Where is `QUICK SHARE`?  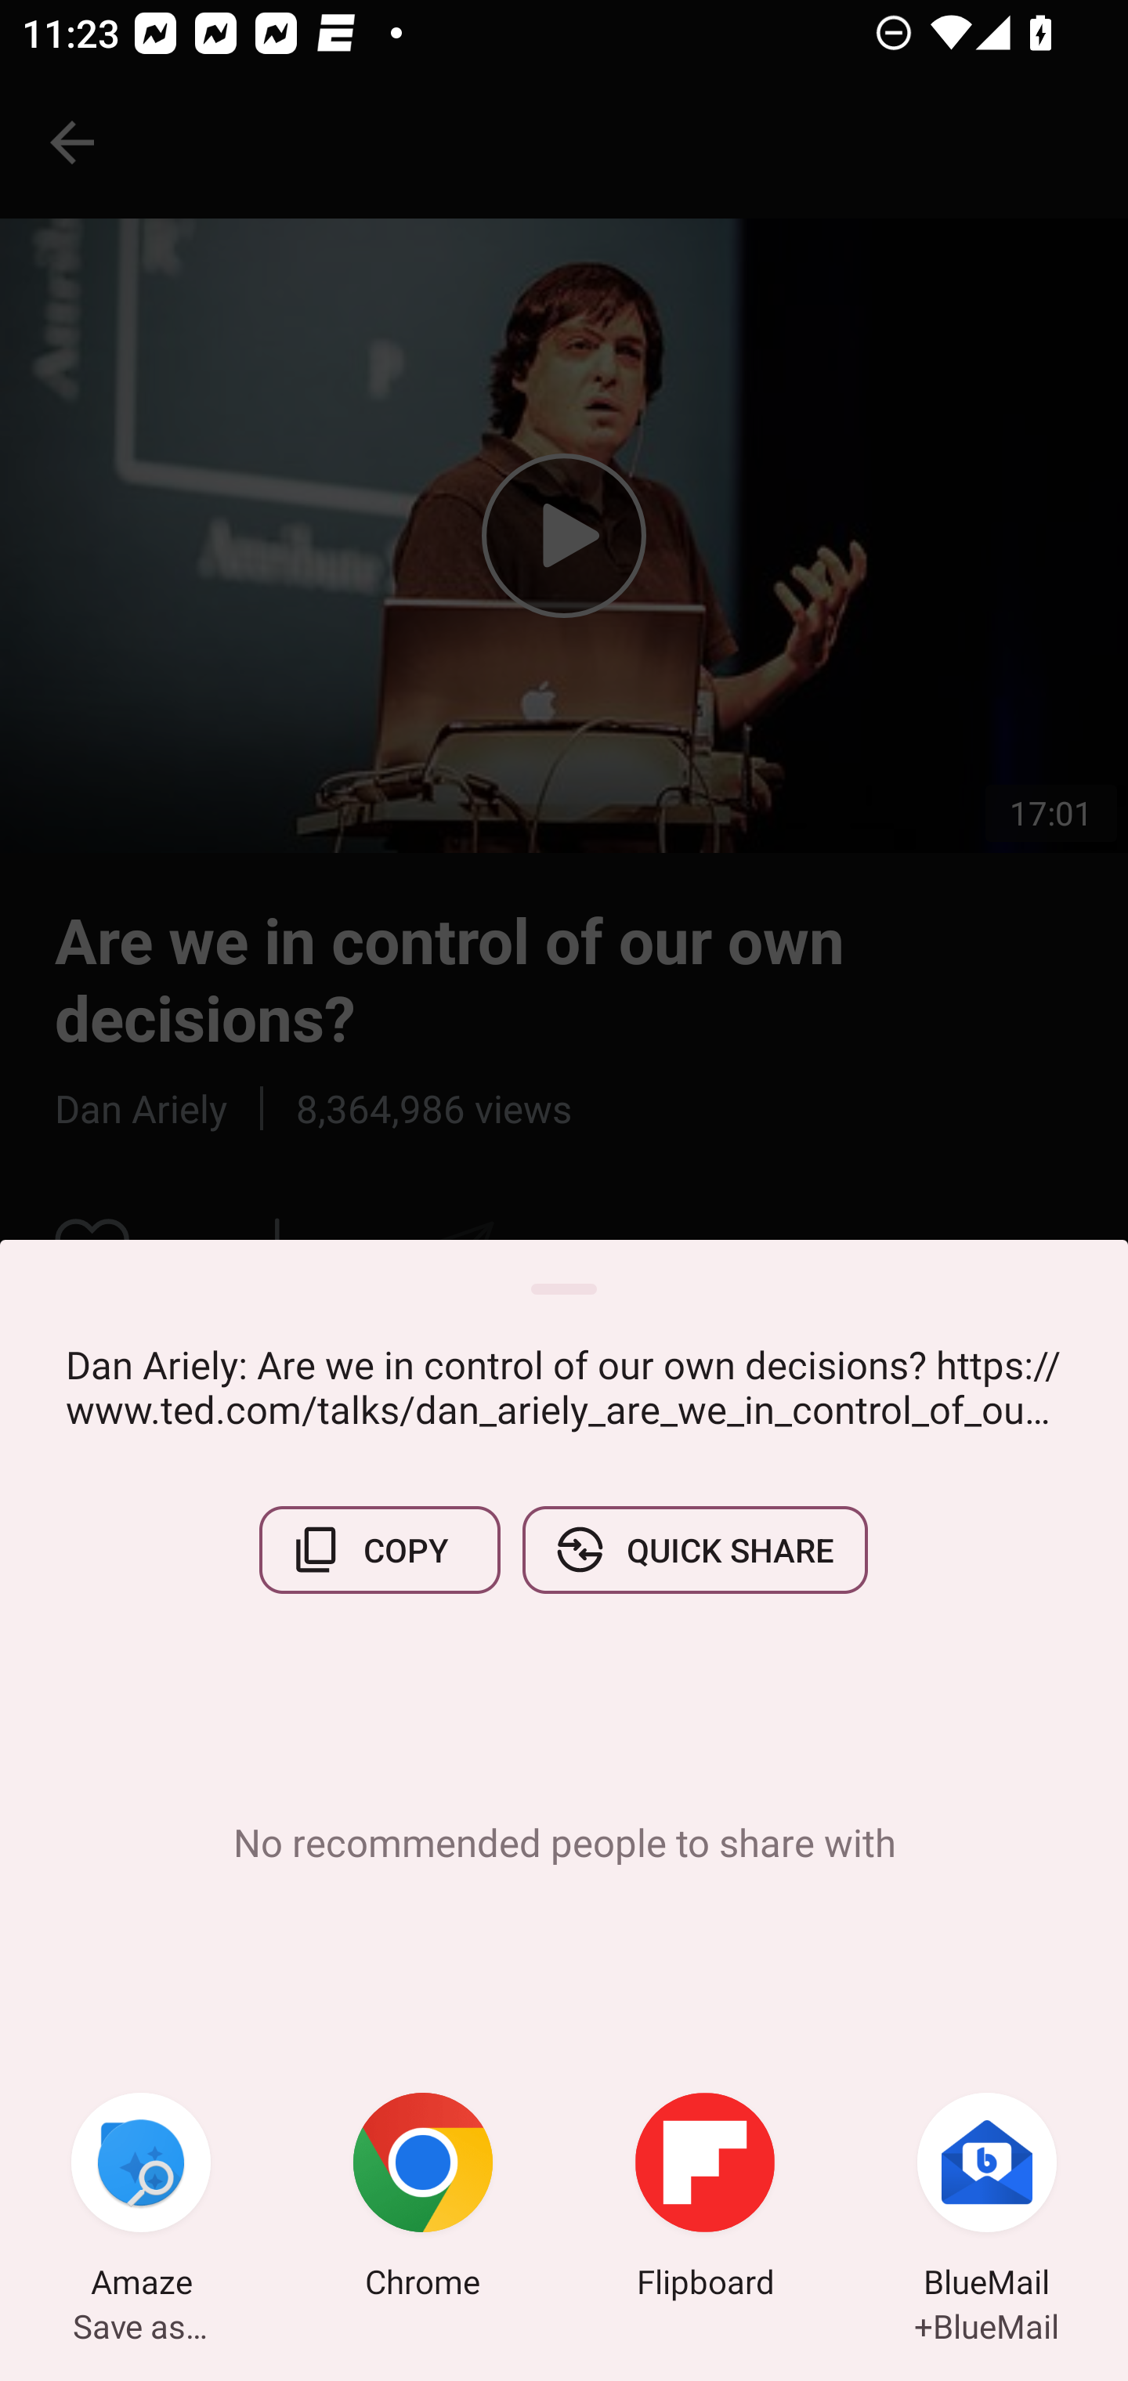 QUICK SHARE is located at coordinates (694, 1549).